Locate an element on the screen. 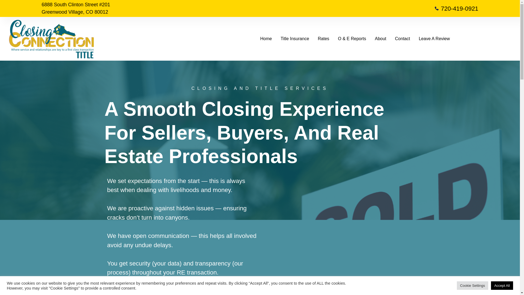 The width and height of the screenshot is (524, 295). Leave A Review is located at coordinates (434, 39).